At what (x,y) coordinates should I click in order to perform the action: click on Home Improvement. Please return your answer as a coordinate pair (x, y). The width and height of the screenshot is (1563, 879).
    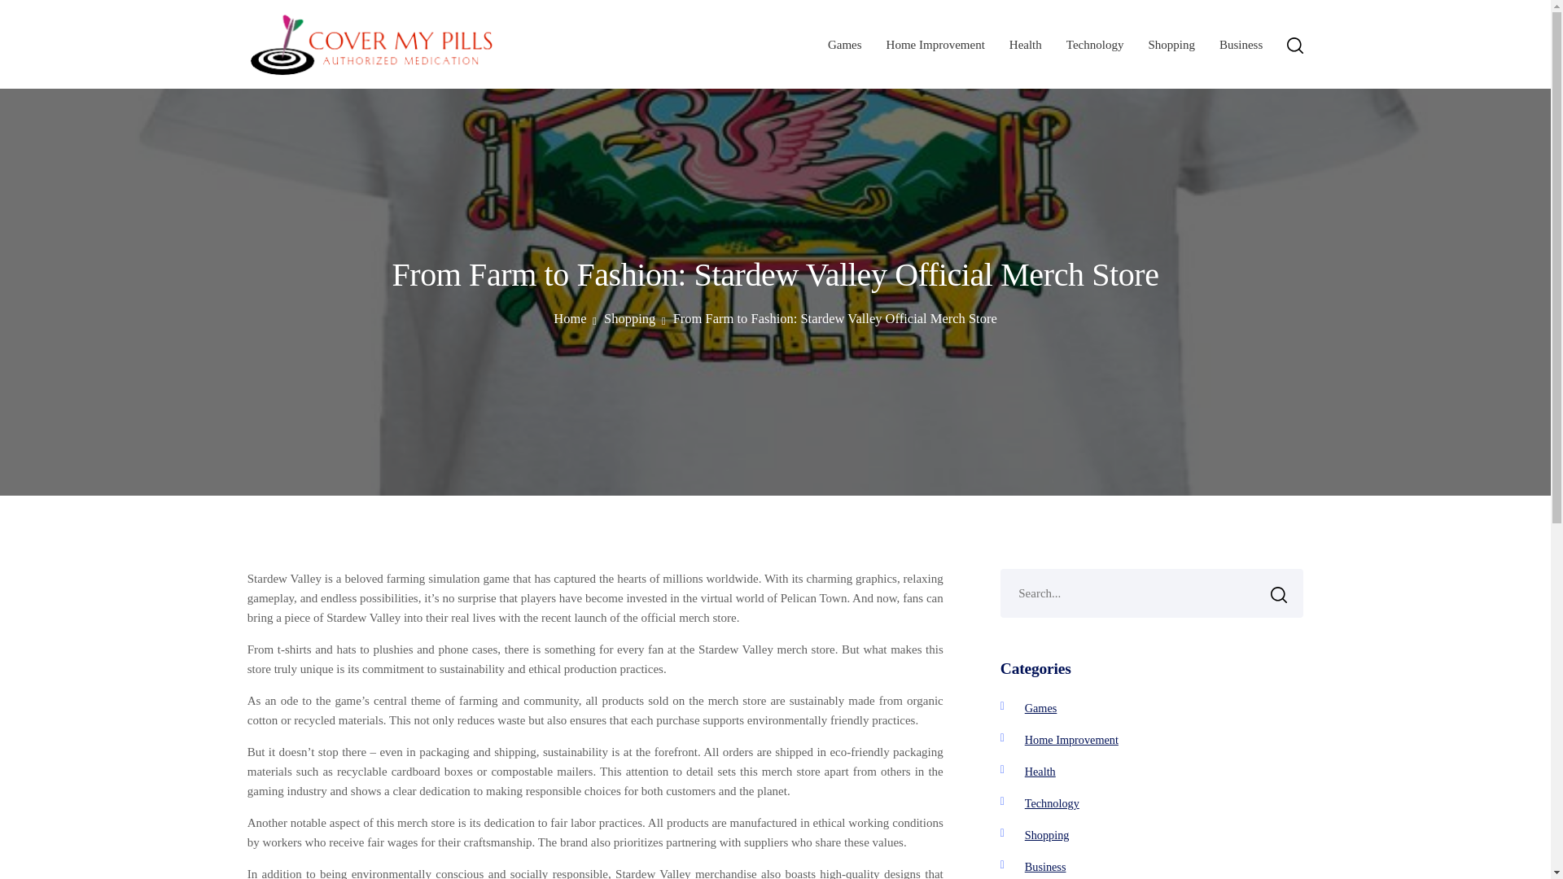
    Looking at the image, I should click on (935, 44).